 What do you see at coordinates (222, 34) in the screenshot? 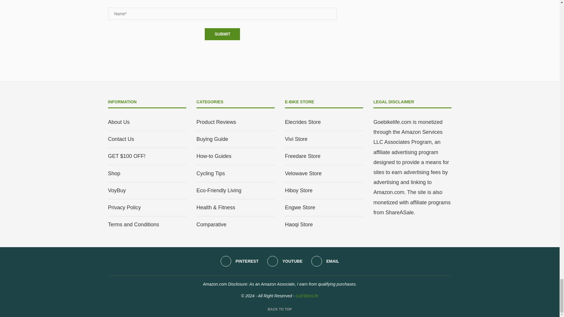
I see `Submit` at bounding box center [222, 34].